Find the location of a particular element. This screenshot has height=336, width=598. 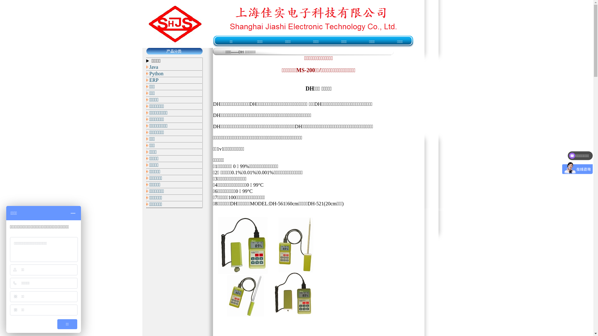

0 is located at coordinates (186, 184).